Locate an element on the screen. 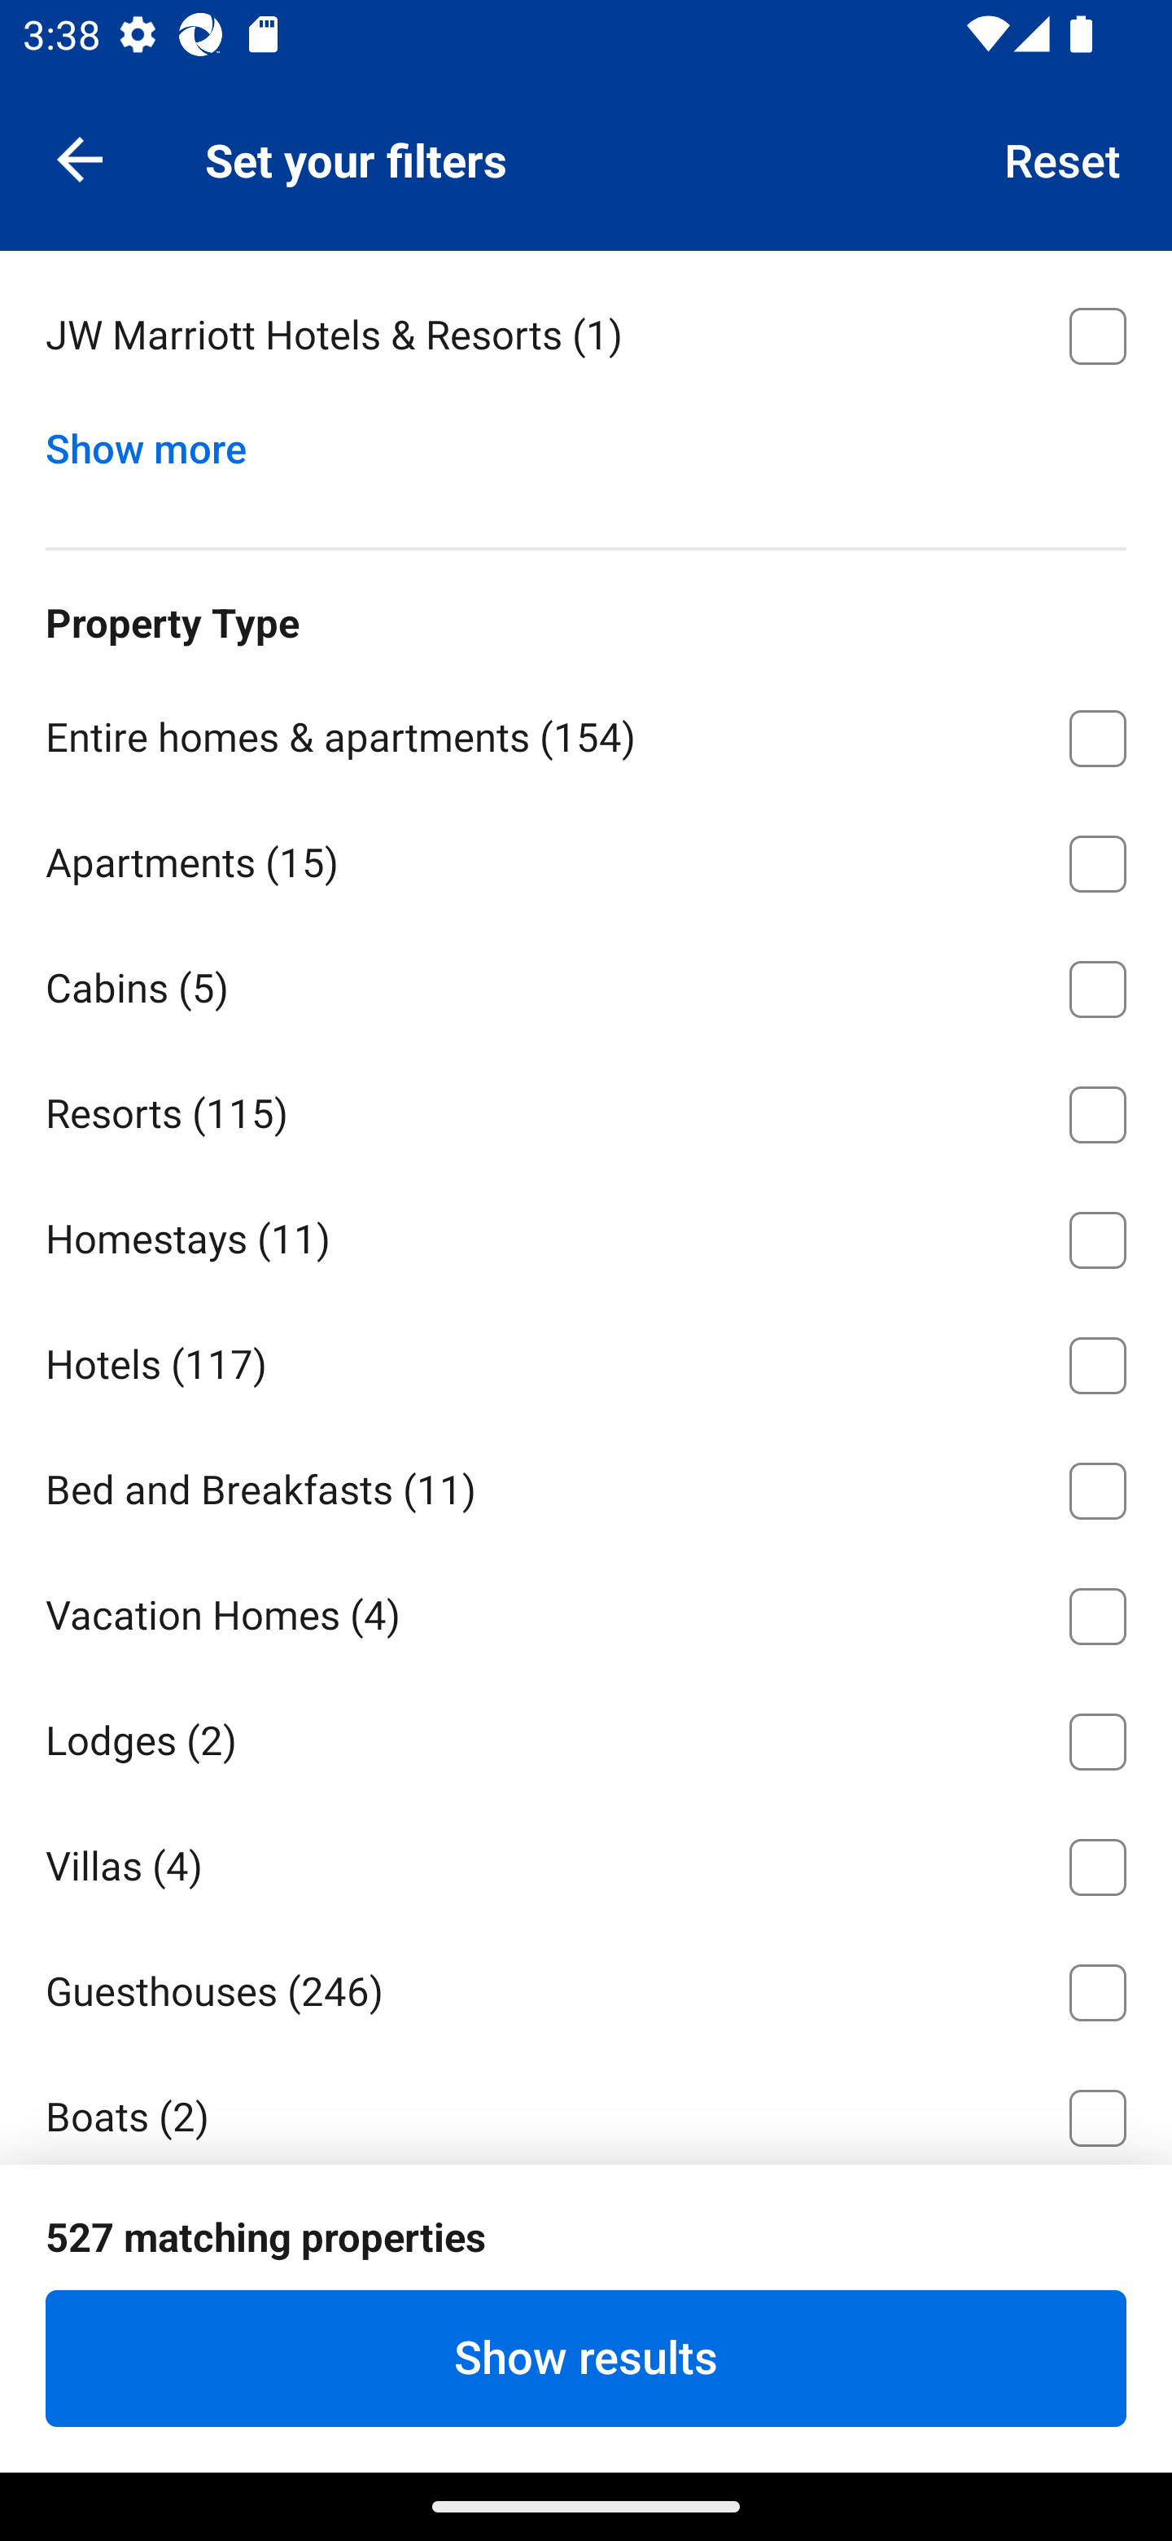 This screenshot has width=1172, height=2541. Navigate up is located at coordinates (80, 158).